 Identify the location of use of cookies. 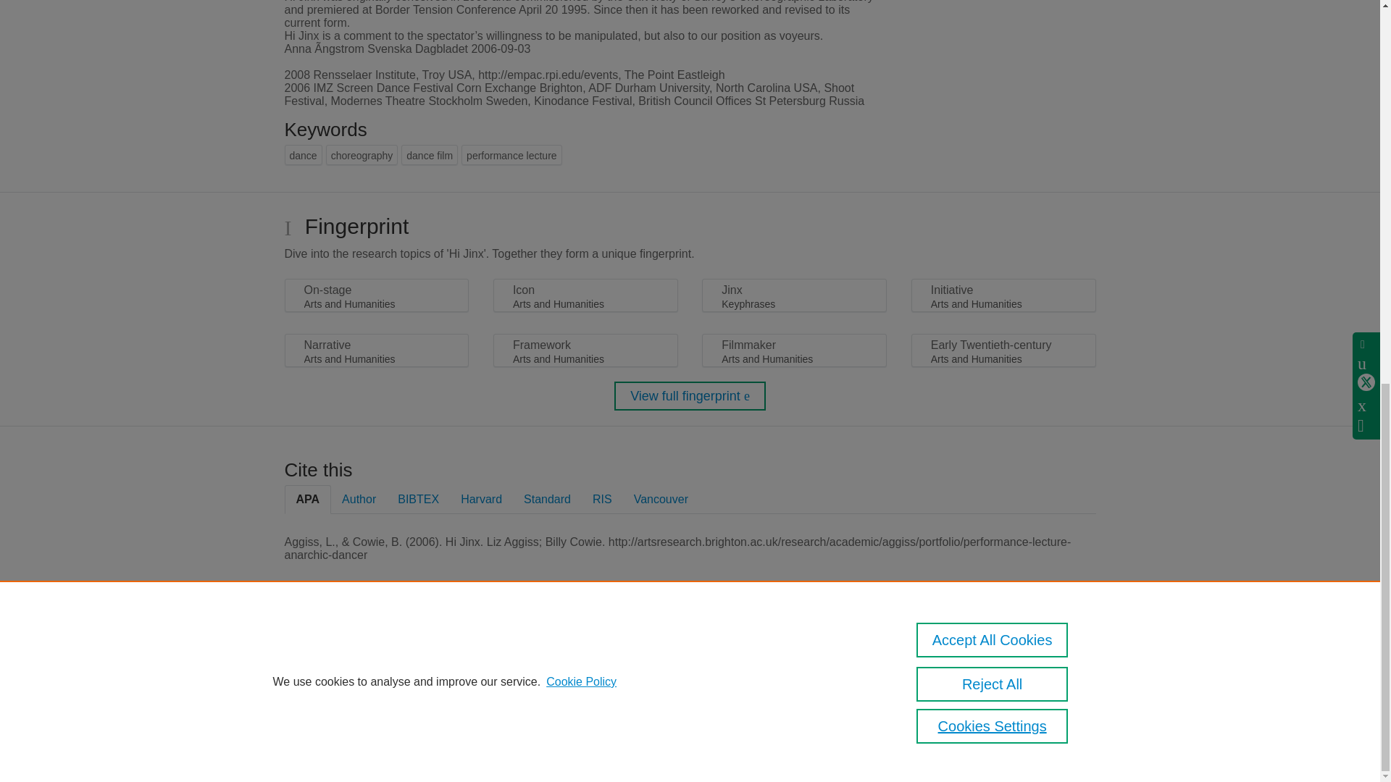
(761, 705).